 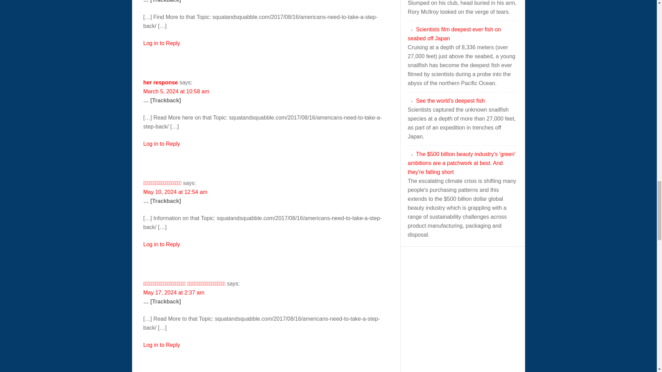 What do you see at coordinates (162, 144) in the screenshot?
I see `Log in to Reply` at bounding box center [162, 144].